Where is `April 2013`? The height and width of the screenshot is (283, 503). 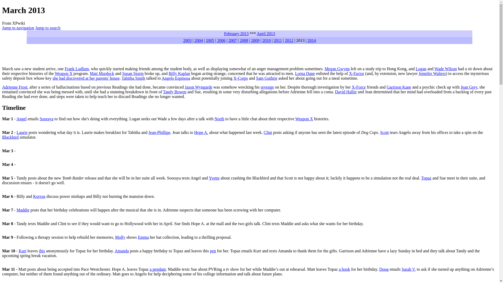 April 2013 is located at coordinates (266, 34).